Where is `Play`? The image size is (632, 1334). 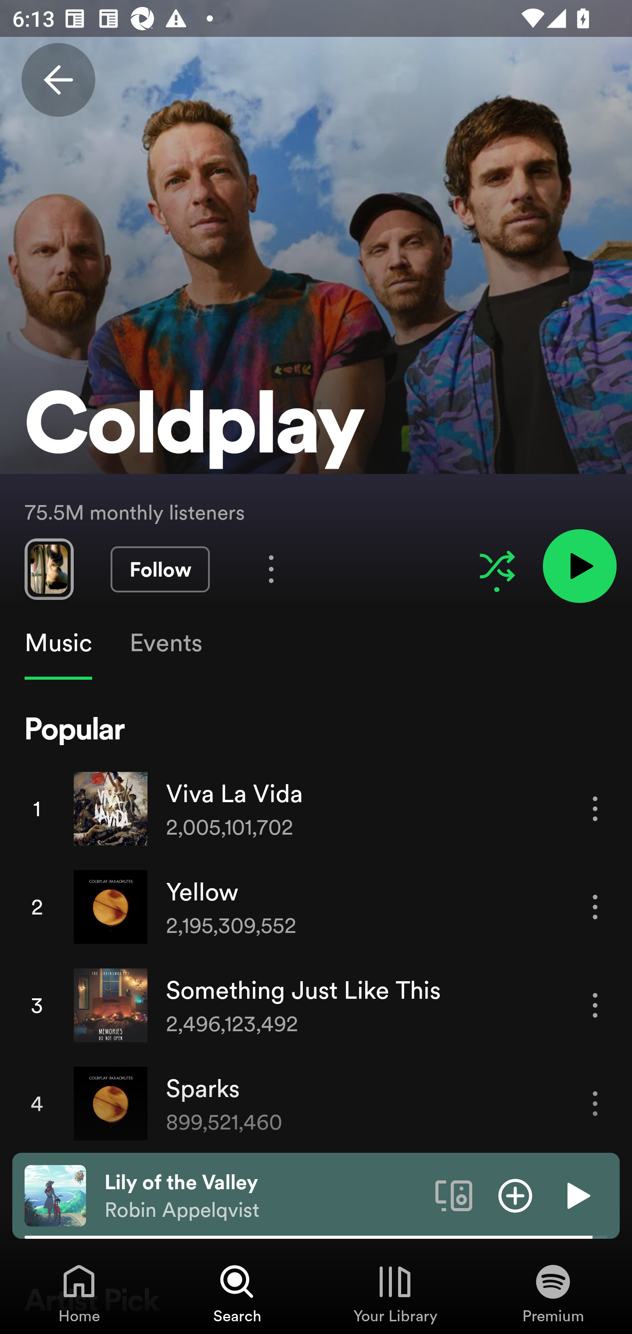
Play is located at coordinates (577, 1195).